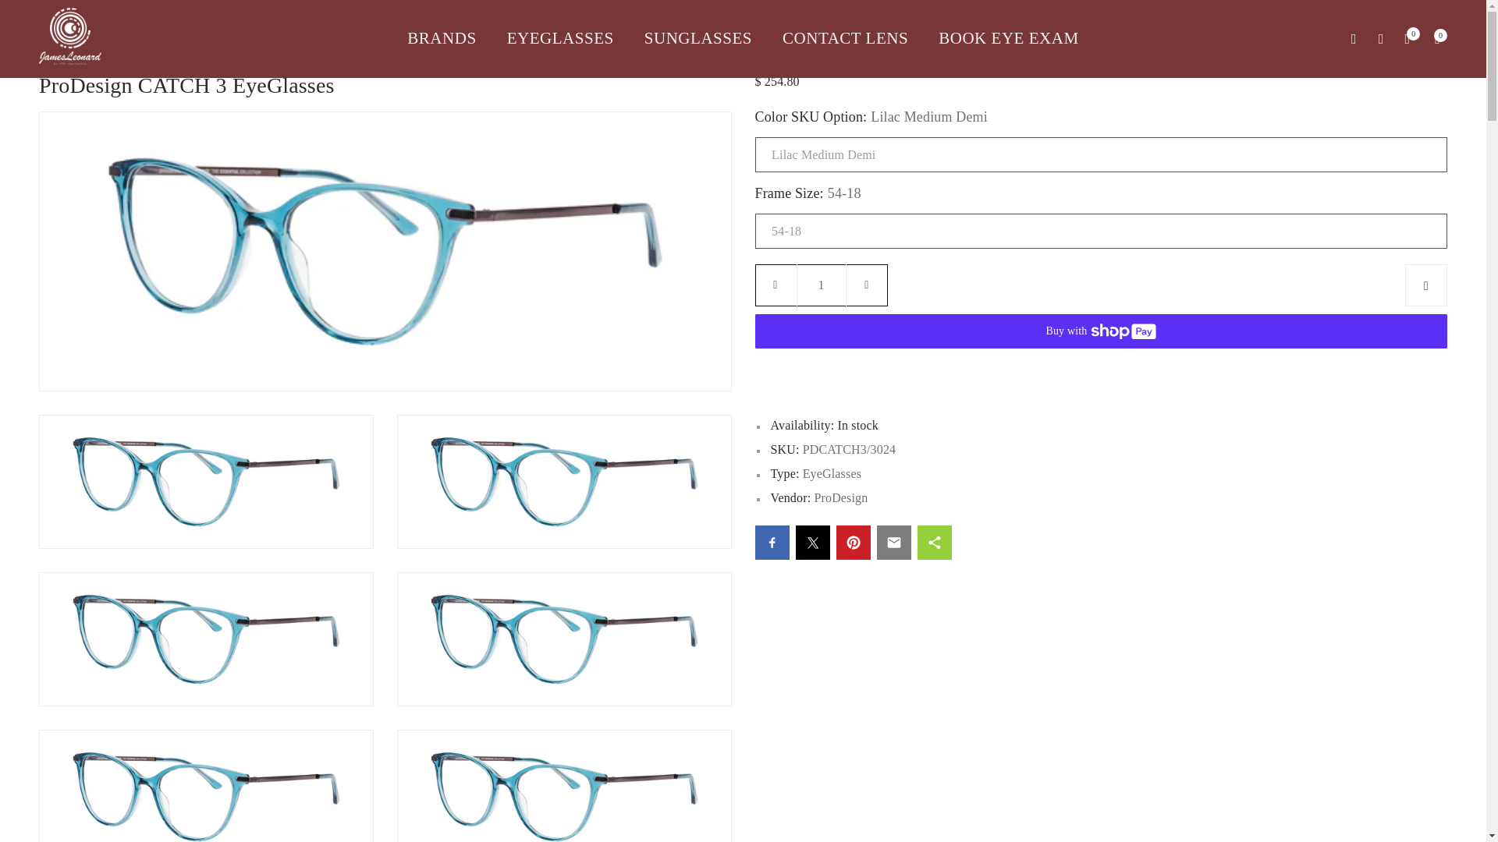  What do you see at coordinates (821, 285) in the screenshot?
I see `1` at bounding box center [821, 285].